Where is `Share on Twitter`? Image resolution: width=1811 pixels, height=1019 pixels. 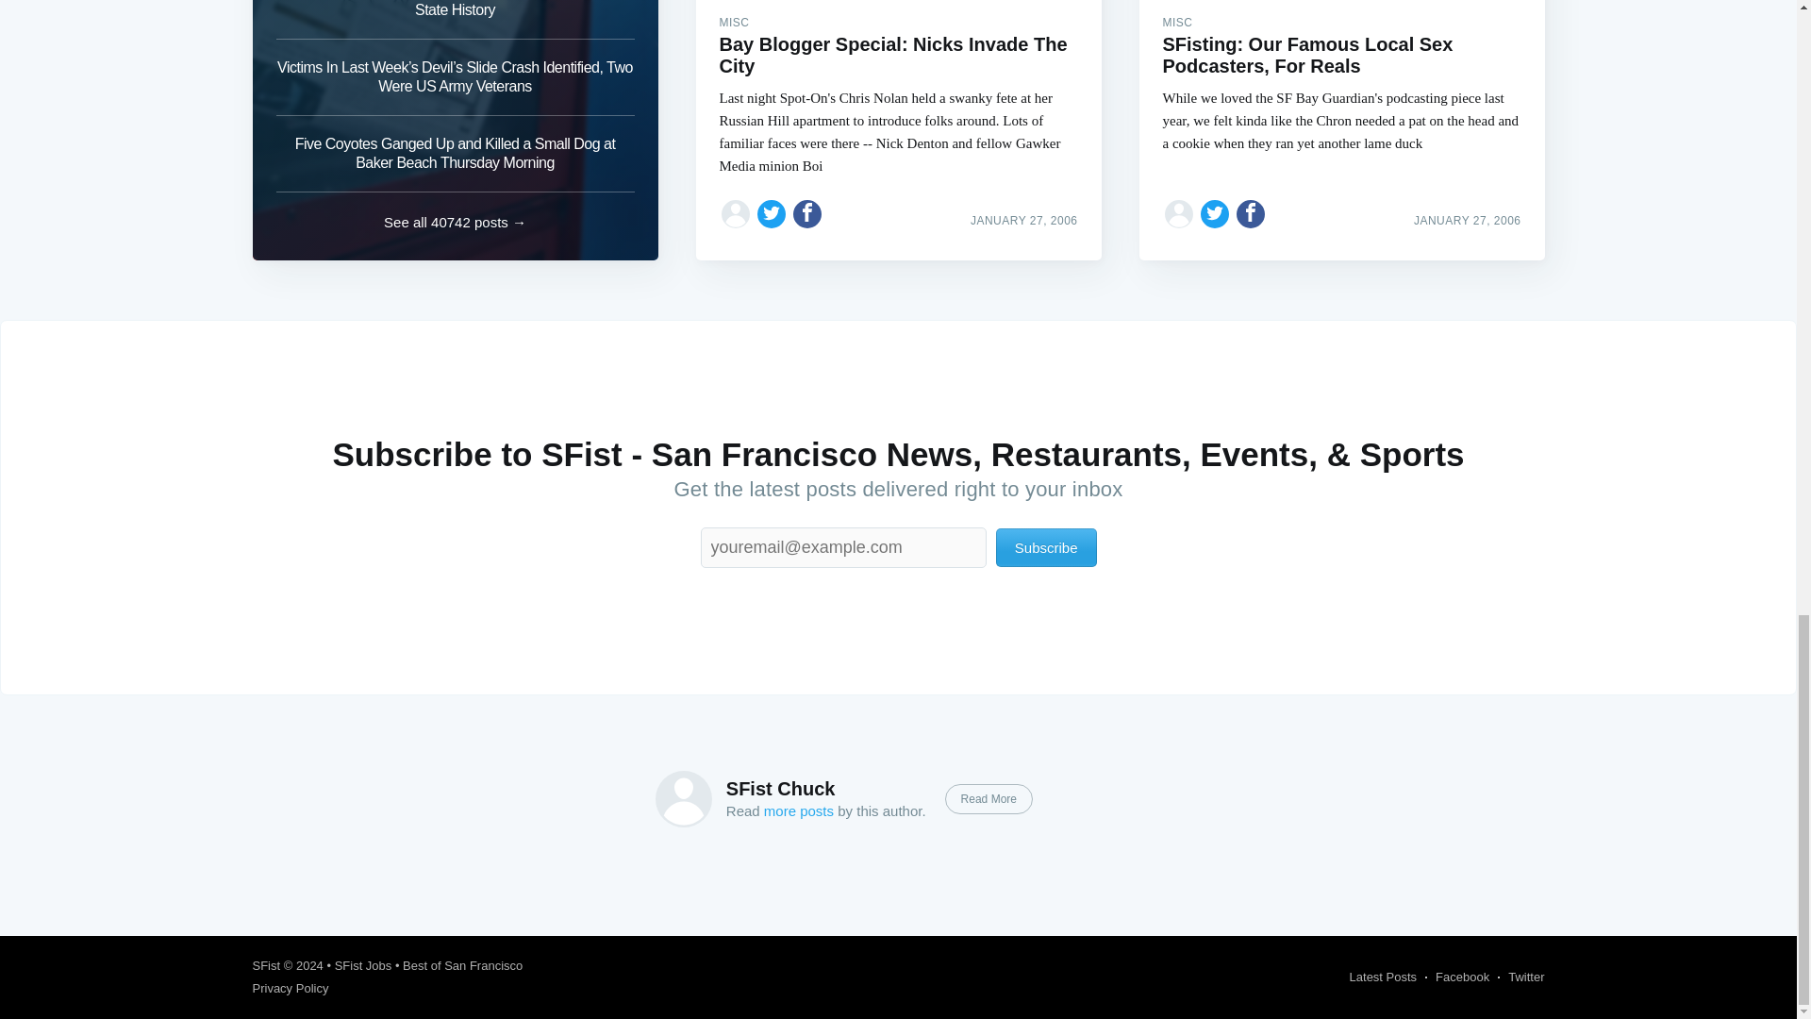 Share on Twitter is located at coordinates (1215, 213).